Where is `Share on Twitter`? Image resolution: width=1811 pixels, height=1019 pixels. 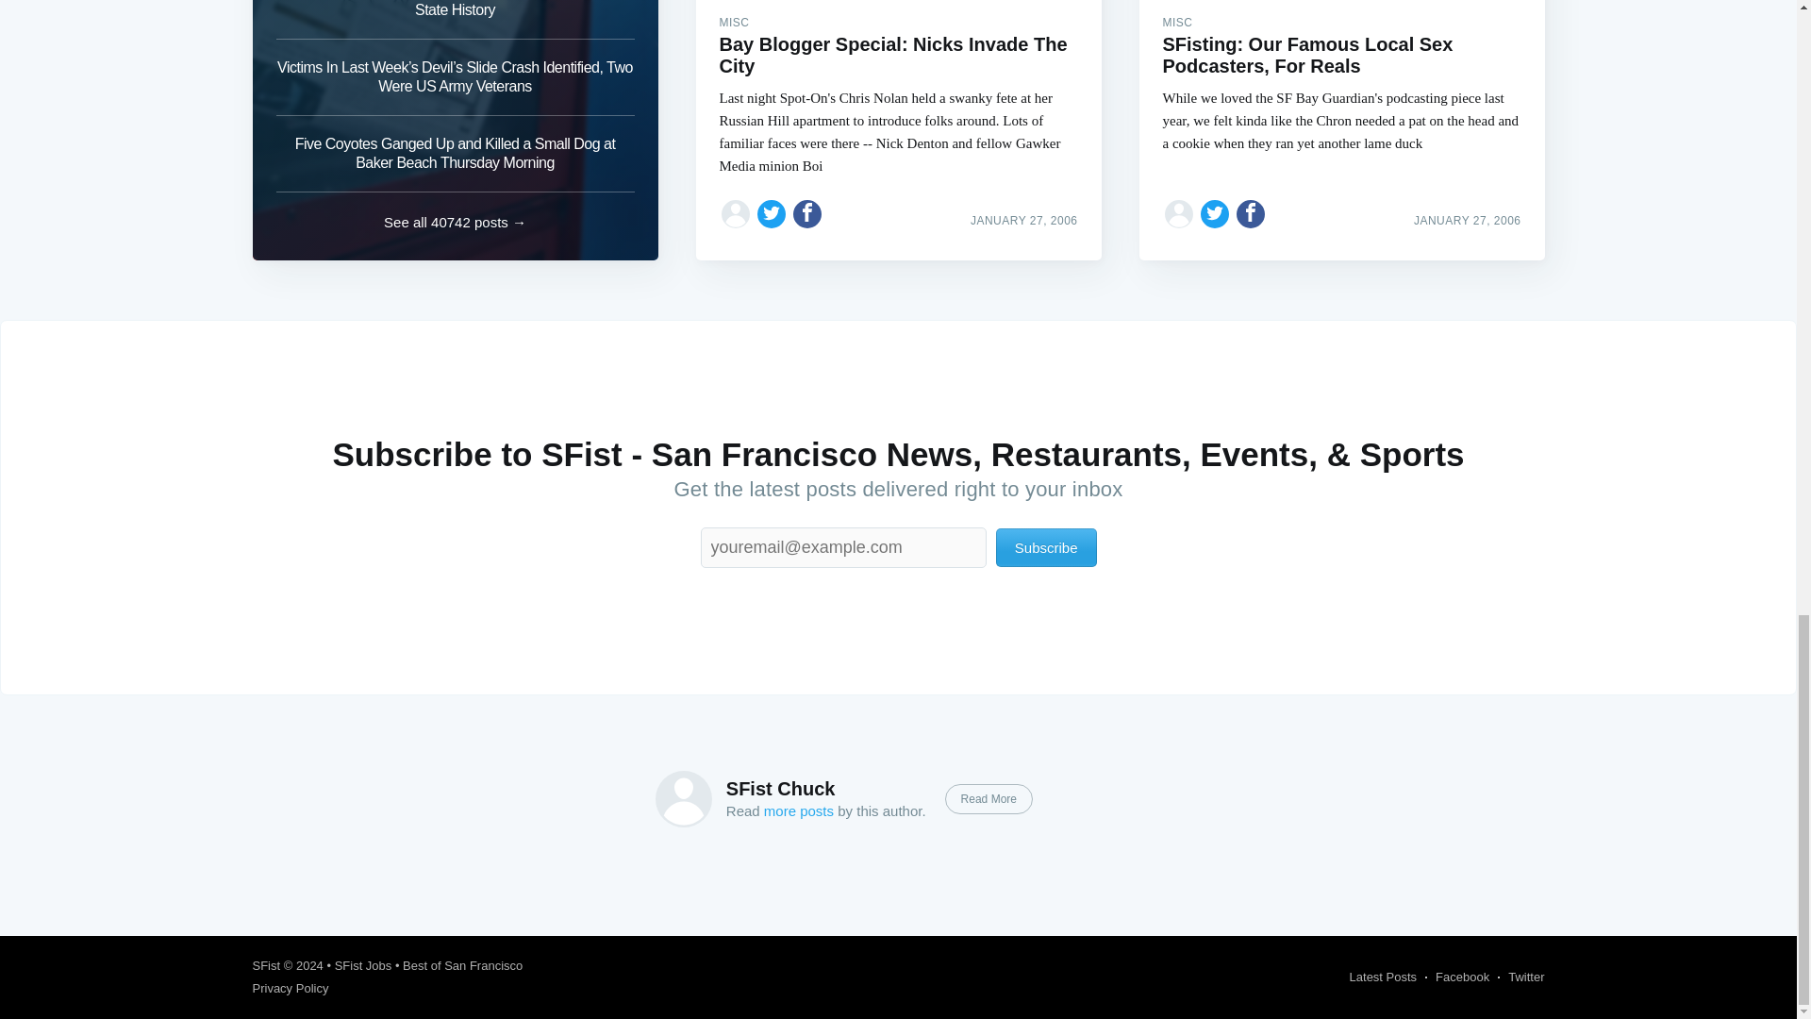 Share on Twitter is located at coordinates (1215, 213).